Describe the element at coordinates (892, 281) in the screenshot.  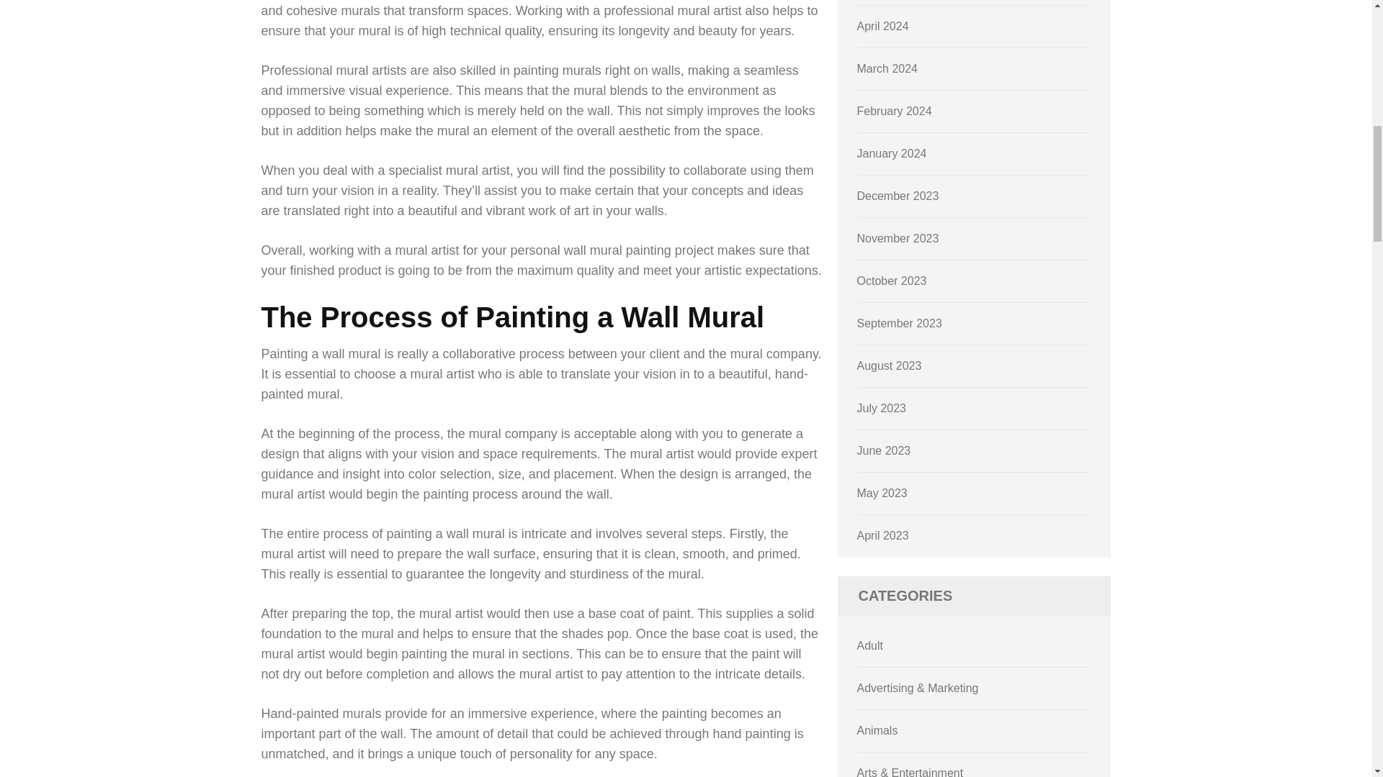
I see `October 2023` at that location.